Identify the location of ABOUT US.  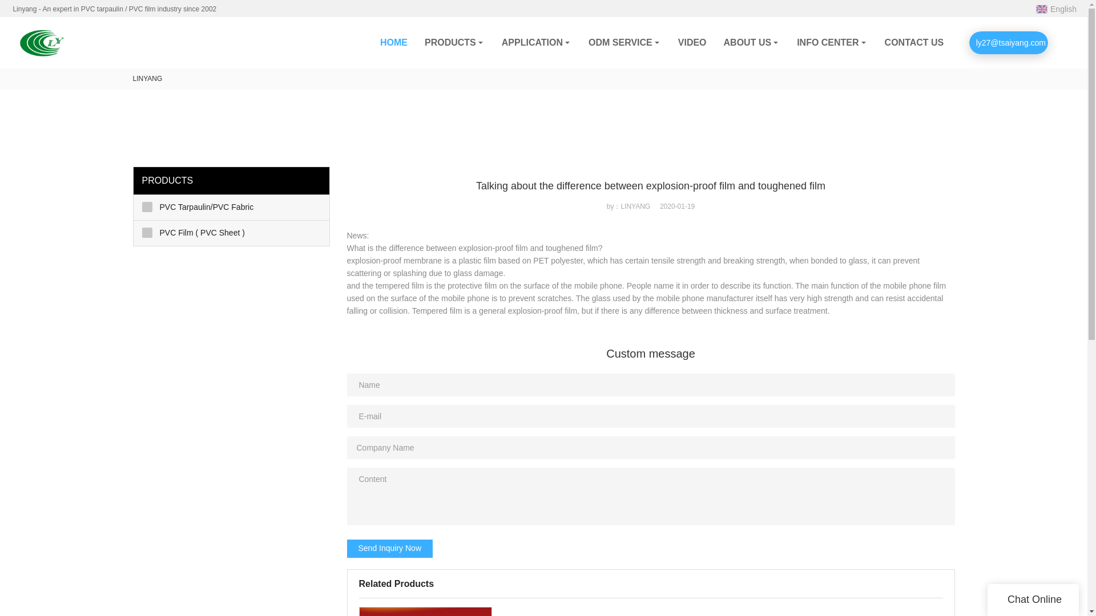
(752, 42).